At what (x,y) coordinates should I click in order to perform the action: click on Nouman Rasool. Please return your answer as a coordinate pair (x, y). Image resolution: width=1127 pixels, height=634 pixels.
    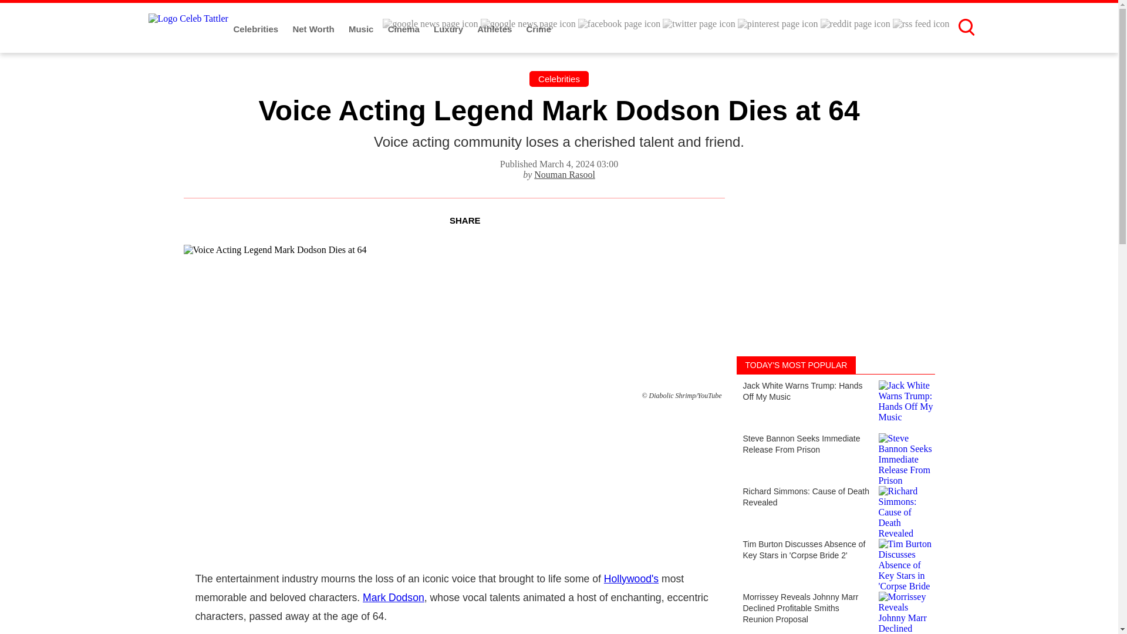
    Looking at the image, I should click on (565, 174).